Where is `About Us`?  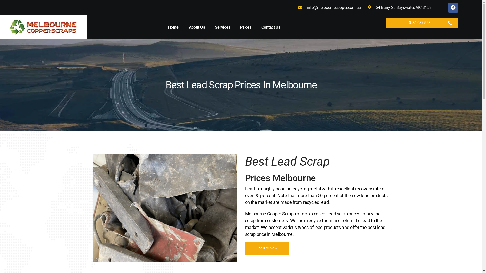
About Us is located at coordinates (197, 27).